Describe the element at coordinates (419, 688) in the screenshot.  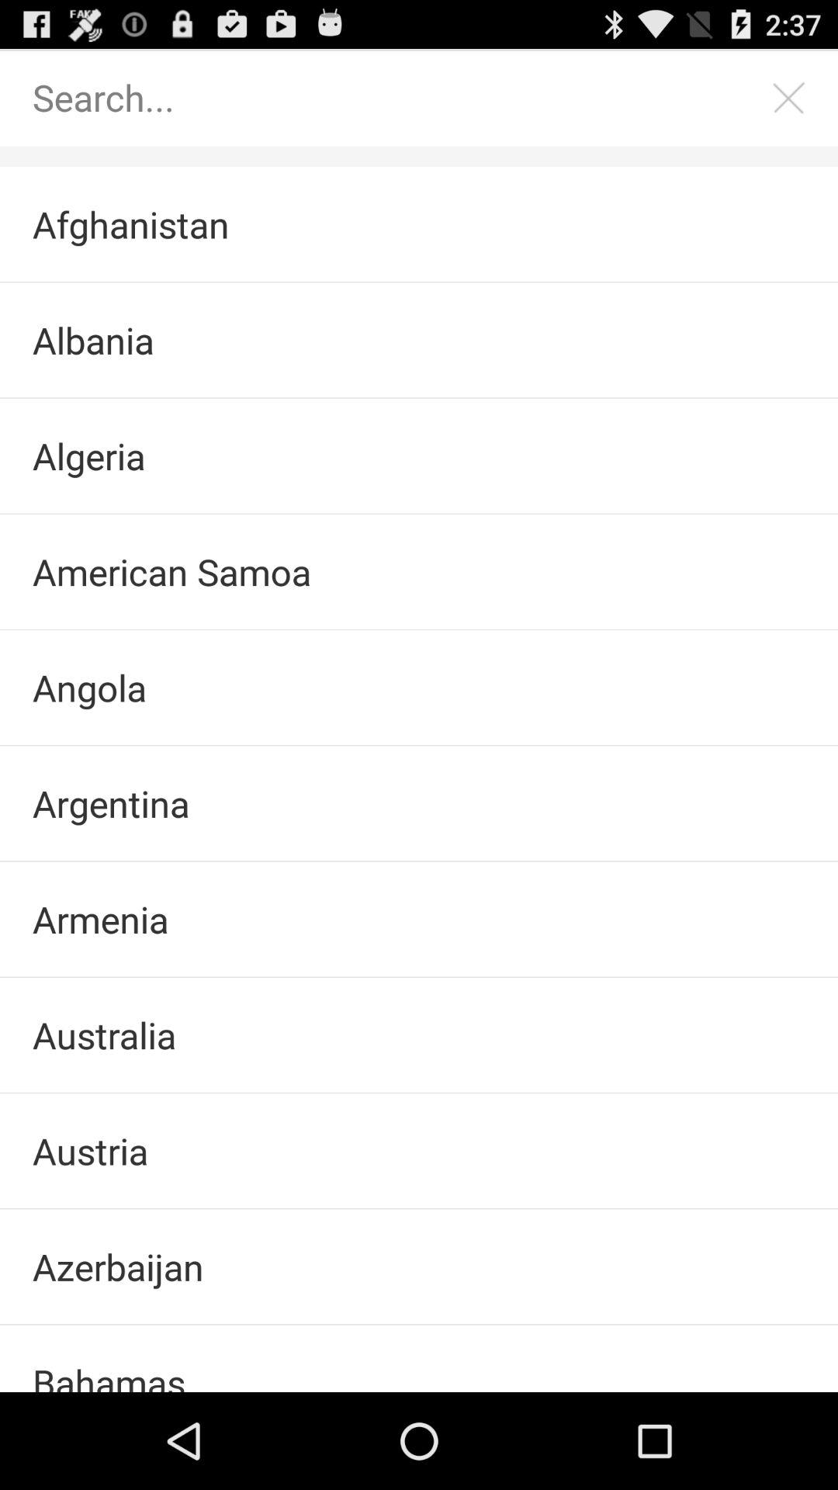
I see `scroll to angola checkbox` at that location.